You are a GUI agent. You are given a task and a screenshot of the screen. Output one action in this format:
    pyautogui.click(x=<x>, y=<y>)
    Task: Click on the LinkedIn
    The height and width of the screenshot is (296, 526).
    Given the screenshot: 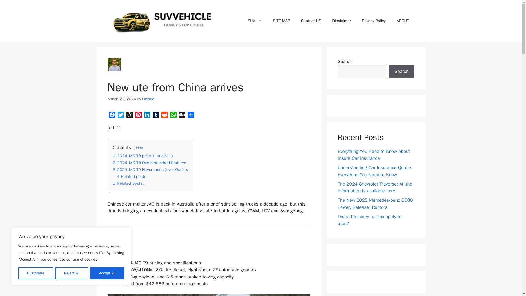 What is the action you would take?
    pyautogui.click(x=147, y=116)
    